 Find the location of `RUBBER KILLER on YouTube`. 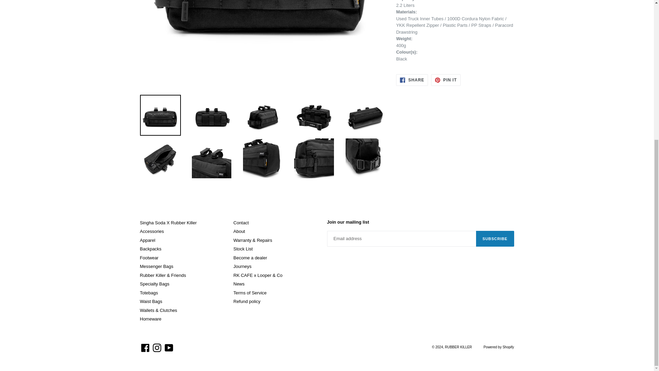

RUBBER KILLER on YouTube is located at coordinates (169, 348).